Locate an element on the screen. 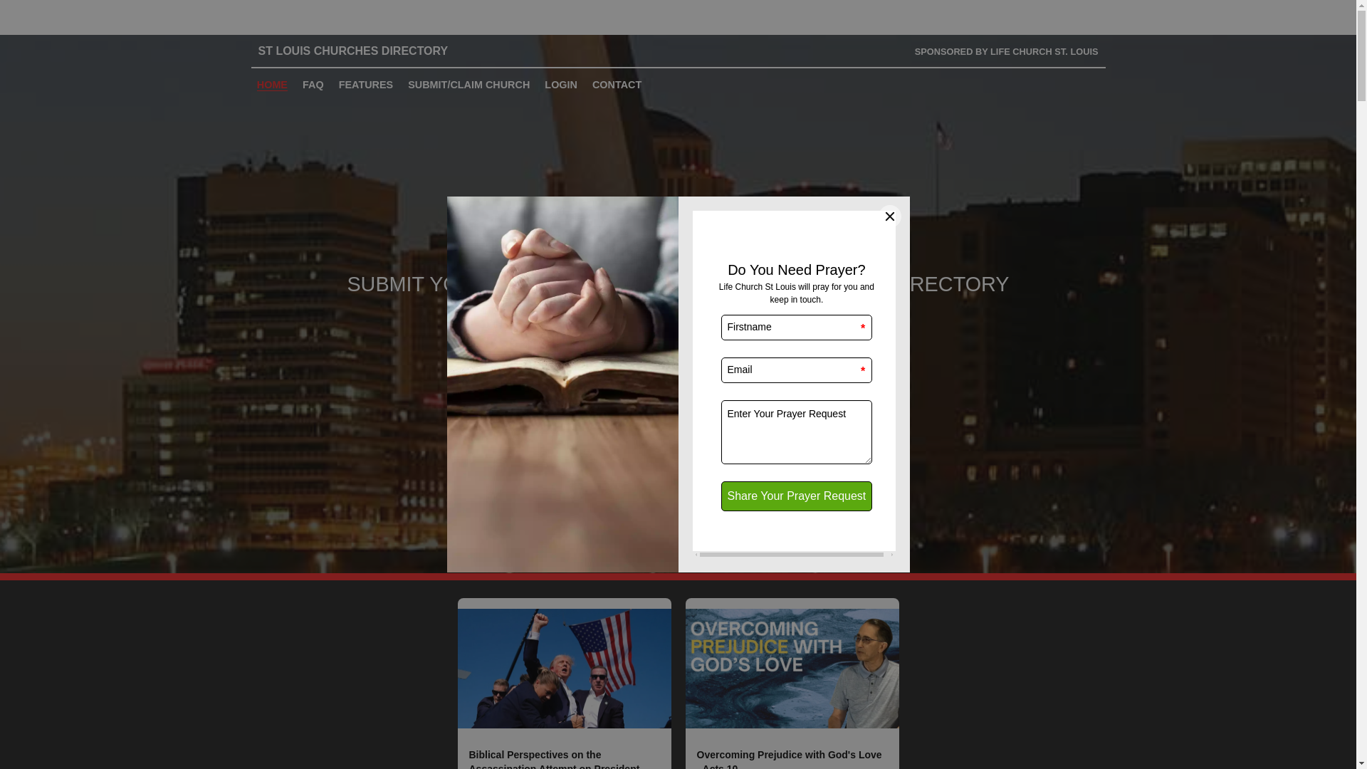 This screenshot has height=769, width=1367. SUBMIT YOUR CHURCH is located at coordinates (678, 328).